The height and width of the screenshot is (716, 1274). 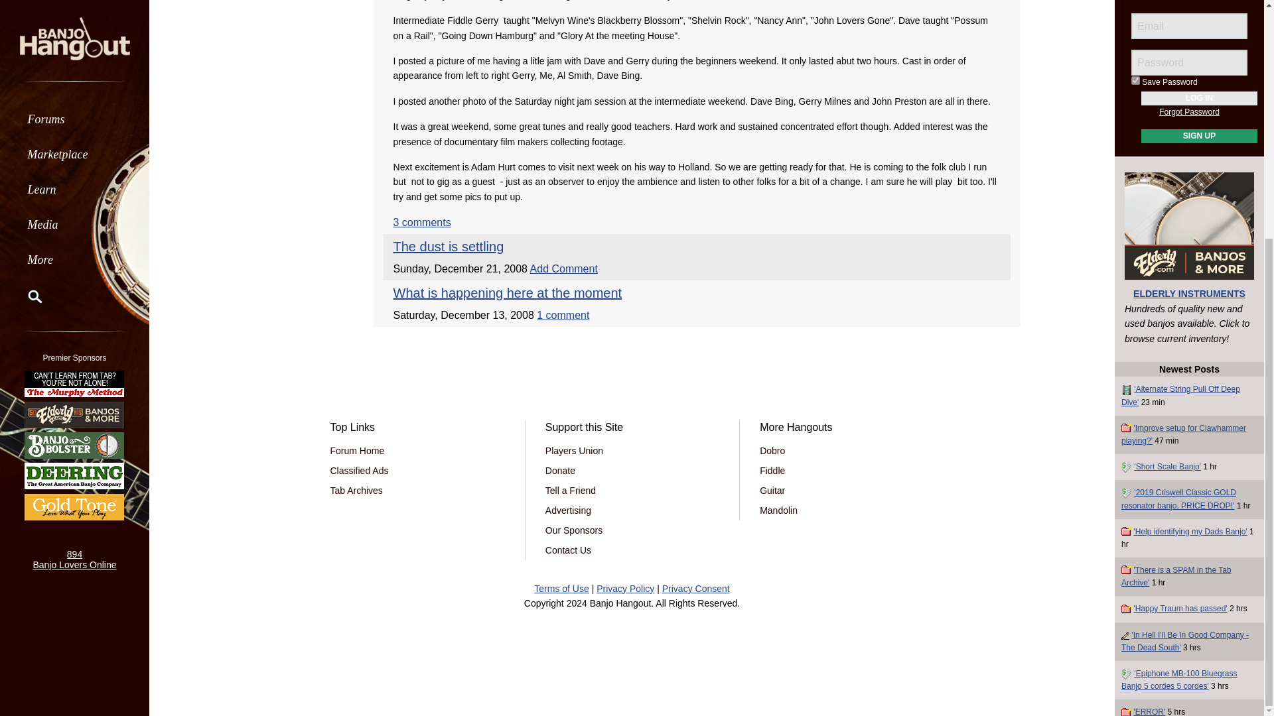 I want to click on Gold Tone, so click(x=74, y=156).